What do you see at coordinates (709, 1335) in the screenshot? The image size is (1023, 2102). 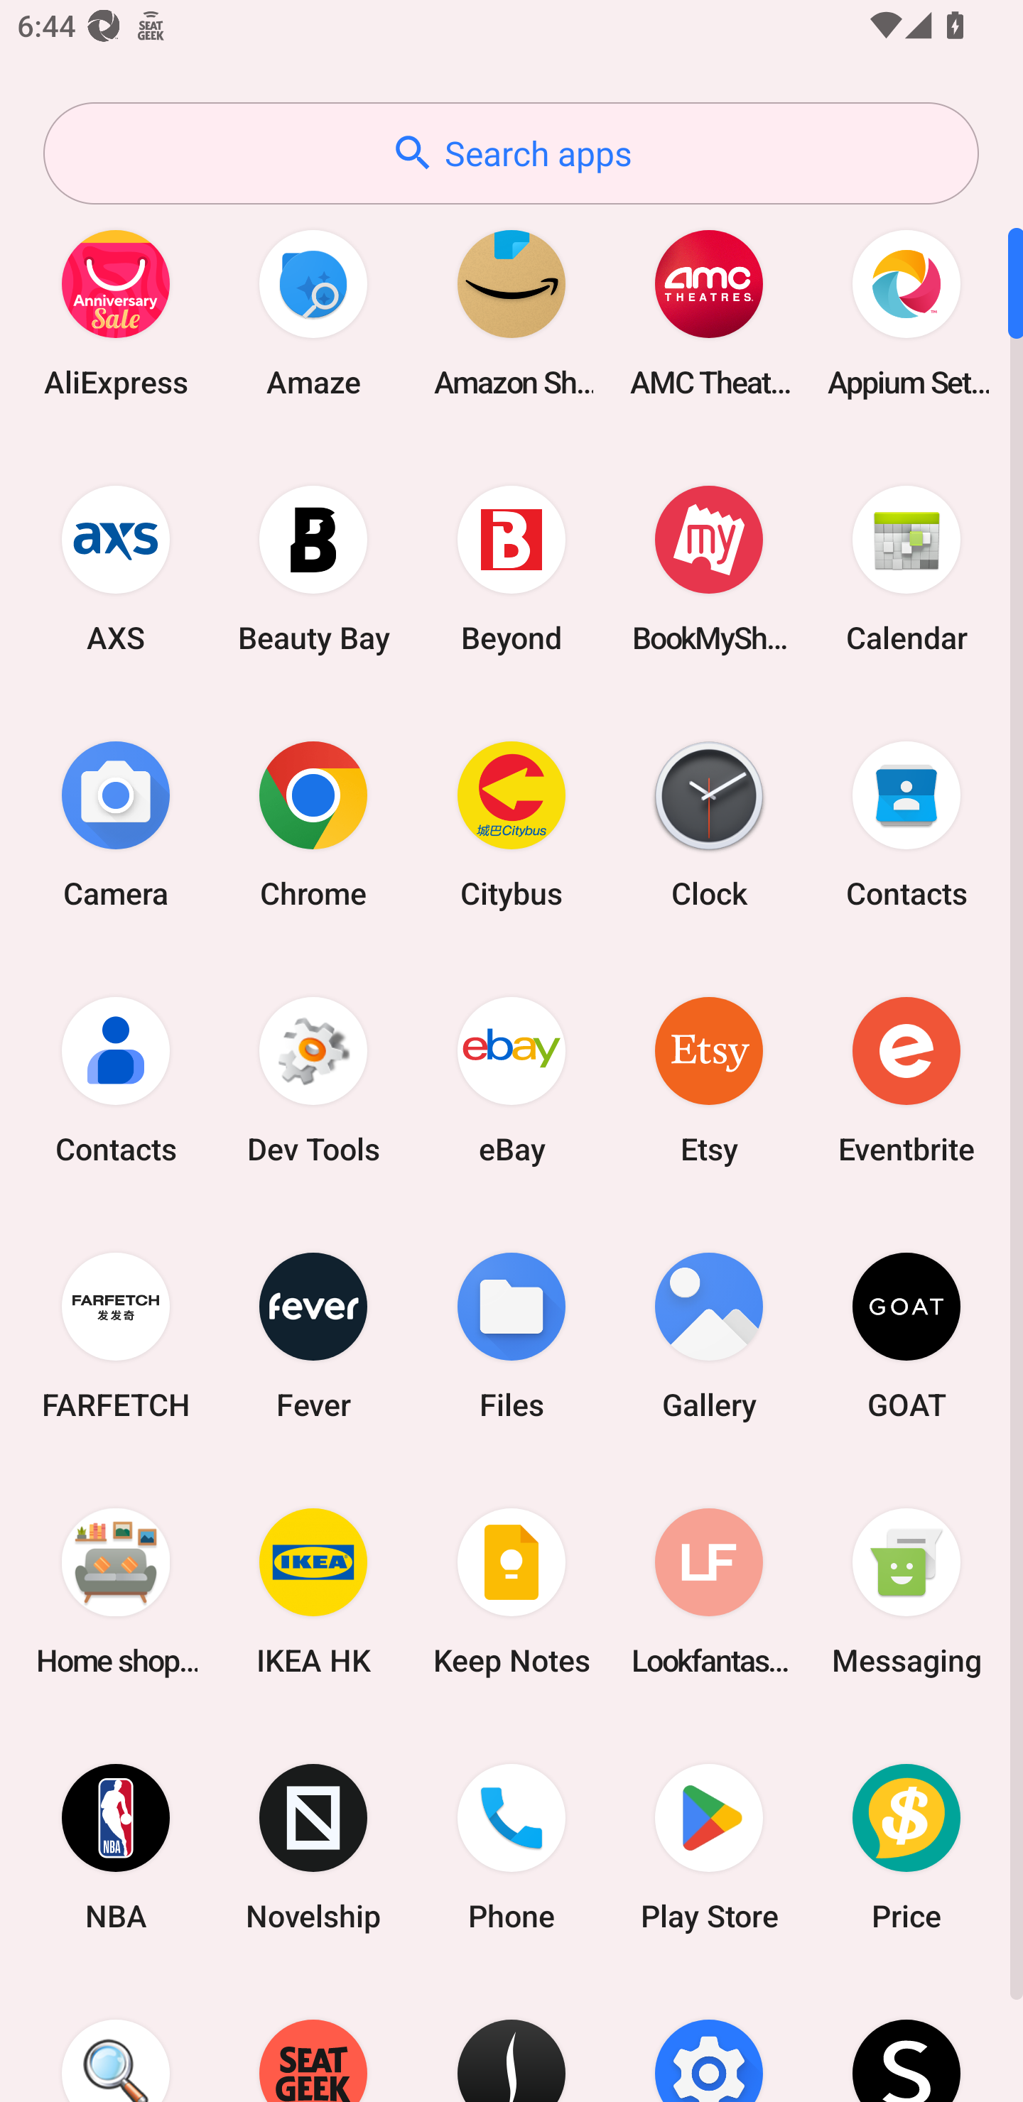 I see `Gallery` at bounding box center [709, 1335].